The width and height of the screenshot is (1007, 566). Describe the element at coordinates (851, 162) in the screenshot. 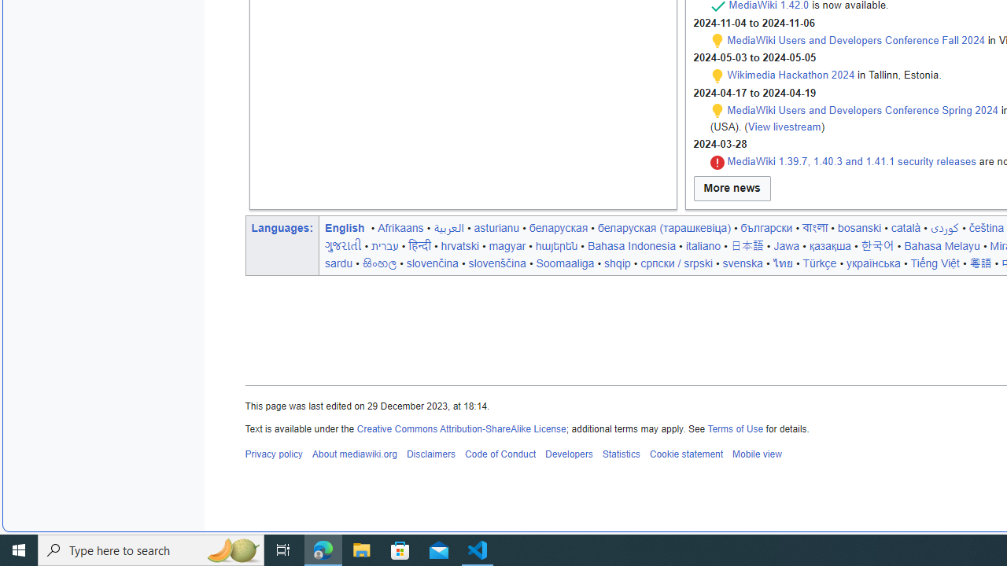

I see `MediaWiki 1.39.7, 1.40.3 and 1.41.1 security releases` at that location.